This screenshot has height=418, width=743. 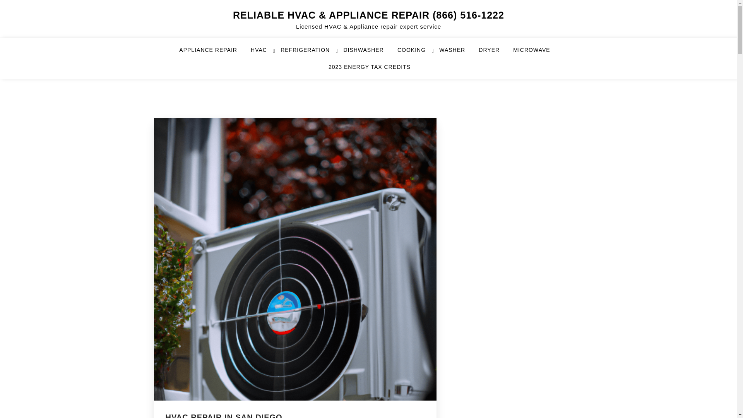 What do you see at coordinates (368, 53) in the screenshot?
I see `DISHWASHER` at bounding box center [368, 53].